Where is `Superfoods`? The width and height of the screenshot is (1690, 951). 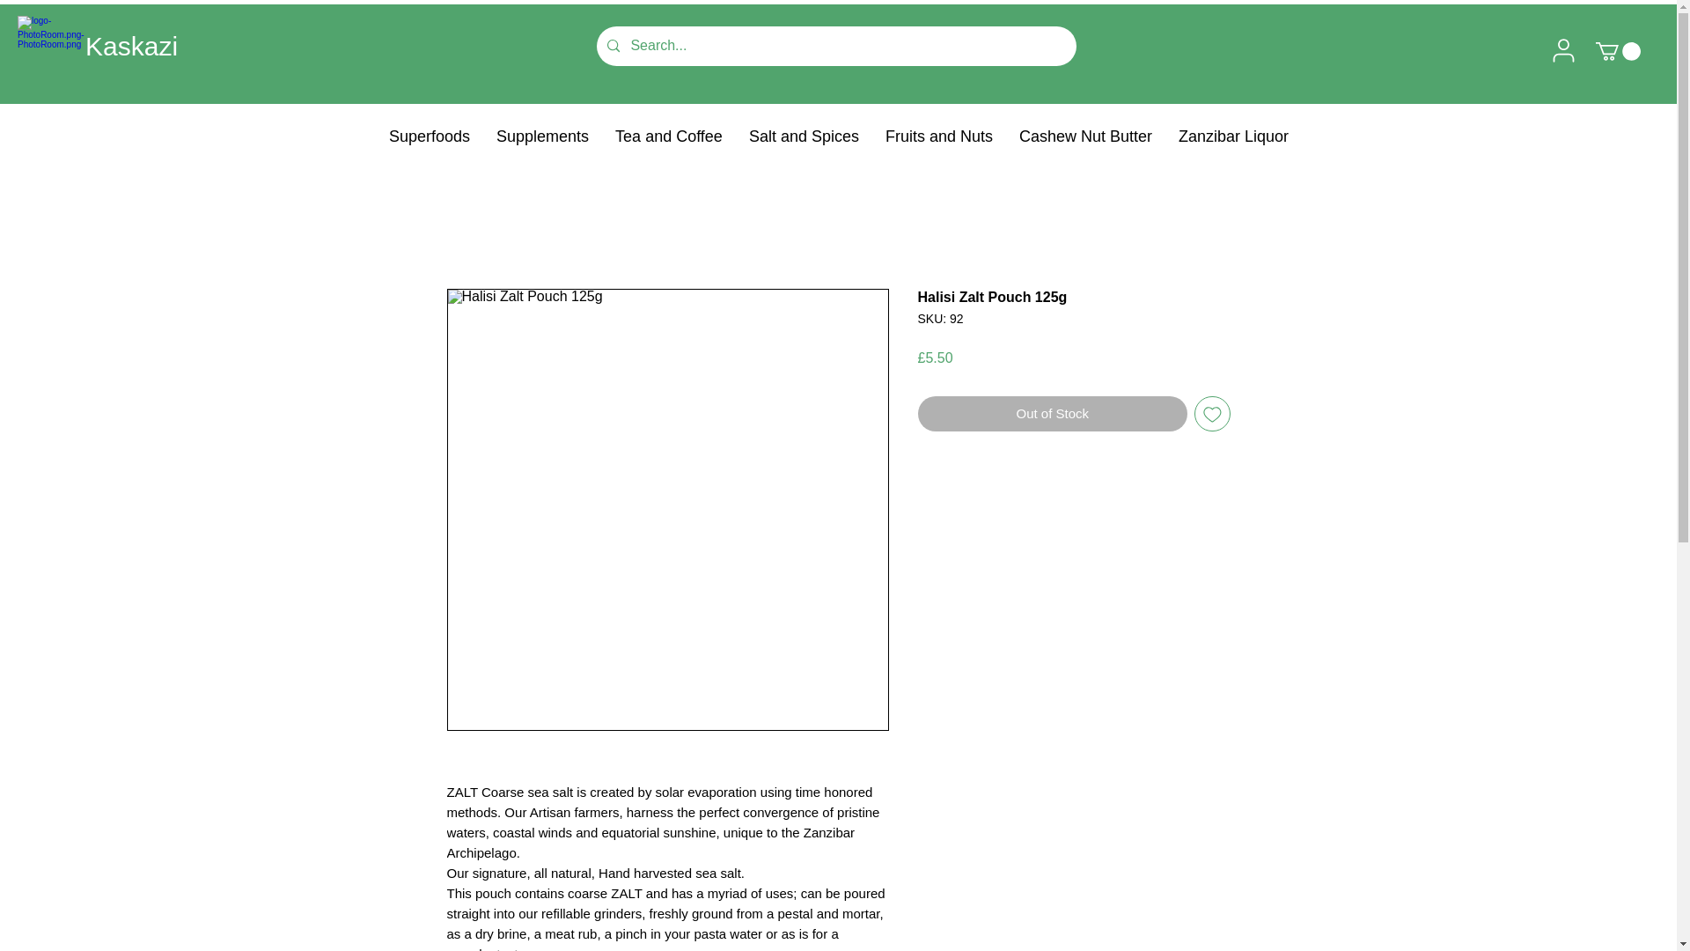
Superfoods is located at coordinates (430, 136).